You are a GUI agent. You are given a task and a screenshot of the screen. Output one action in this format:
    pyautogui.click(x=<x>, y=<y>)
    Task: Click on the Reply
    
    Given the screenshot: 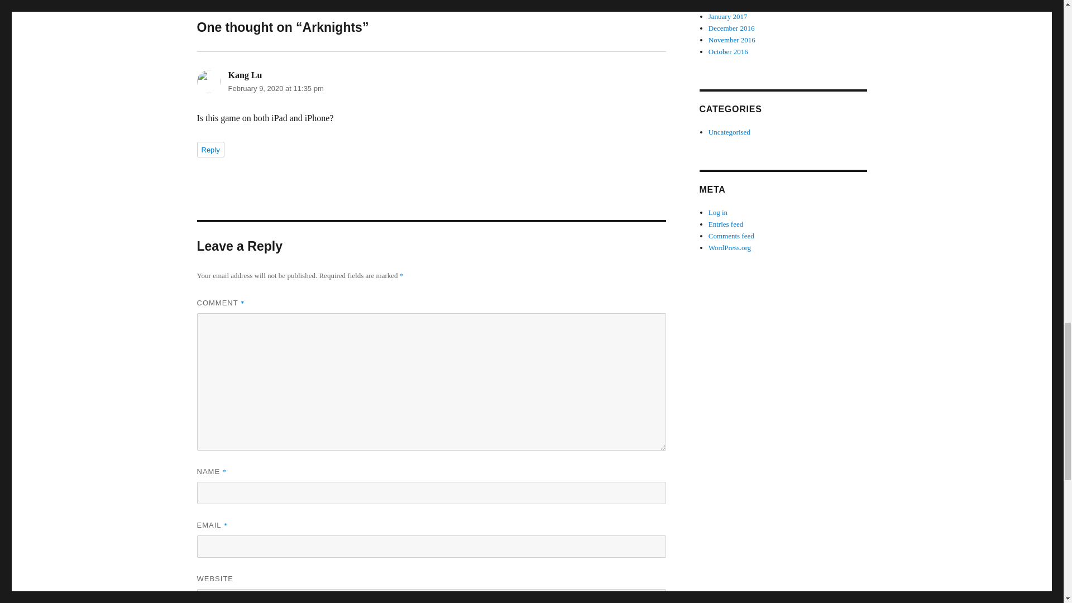 What is the action you would take?
    pyautogui.click(x=210, y=149)
    